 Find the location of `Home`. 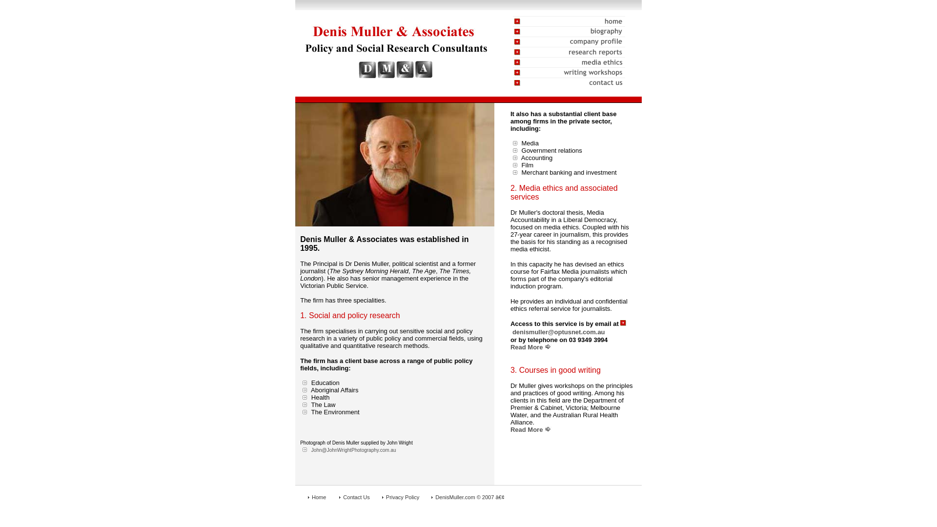

Home is located at coordinates (319, 497).